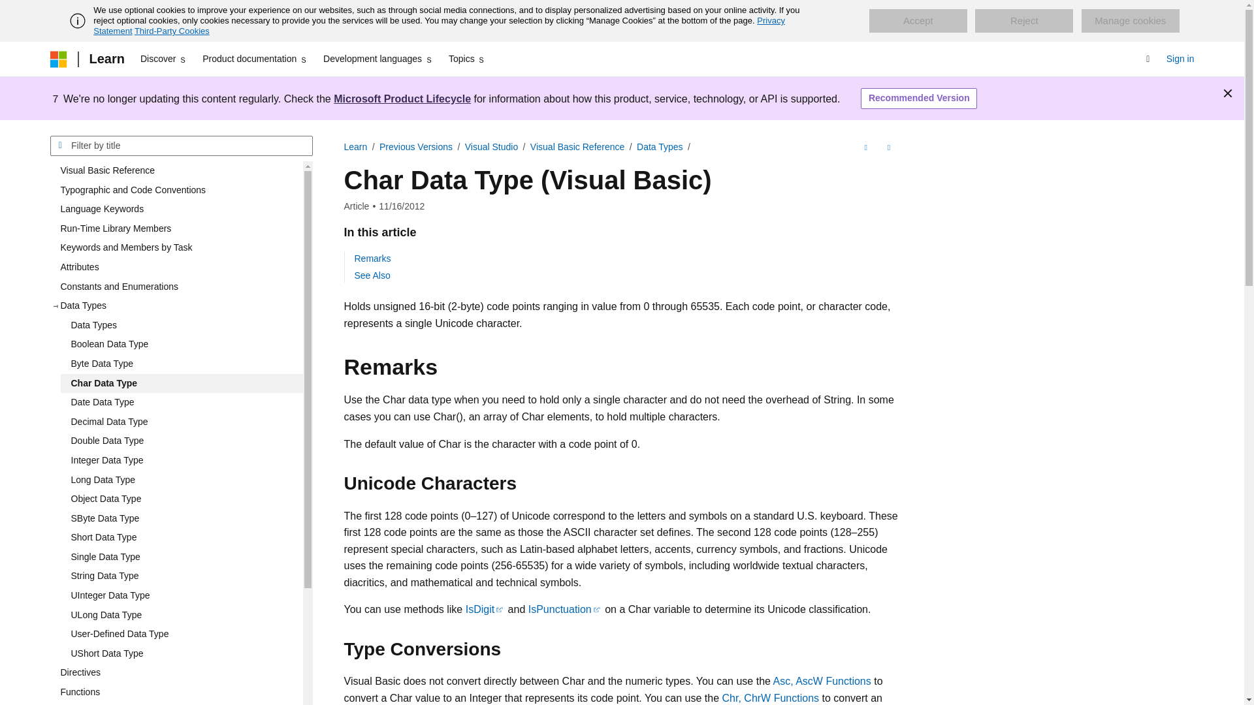  I want to click on Skip to main content, so click(10, 10).